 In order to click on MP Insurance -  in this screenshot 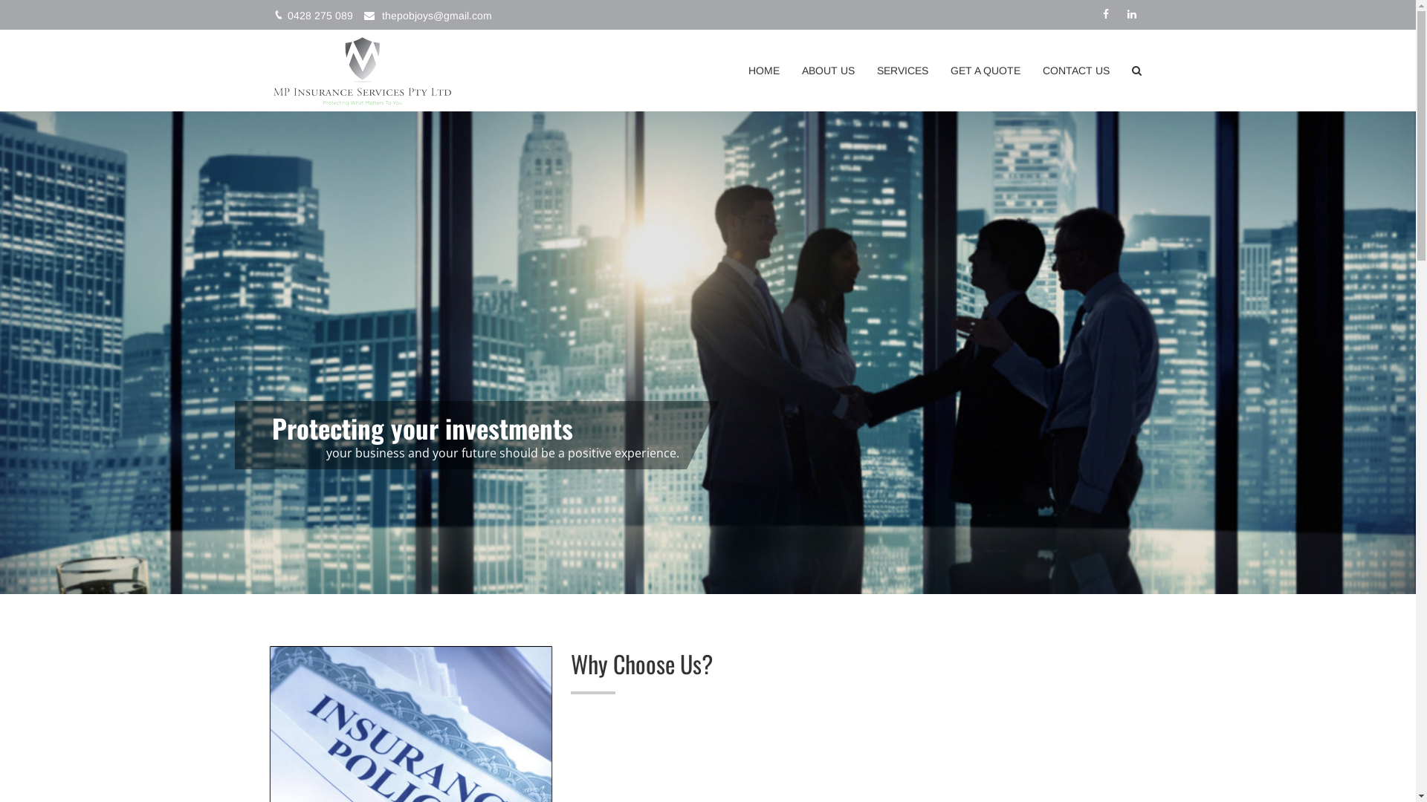, I will do `click(361, 71)`.